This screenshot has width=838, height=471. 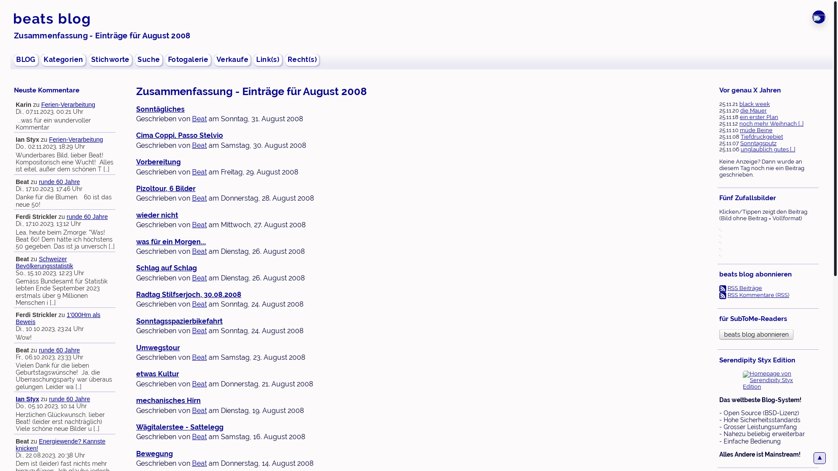 I want to click on Recht(s), so click(x=302, y=60).